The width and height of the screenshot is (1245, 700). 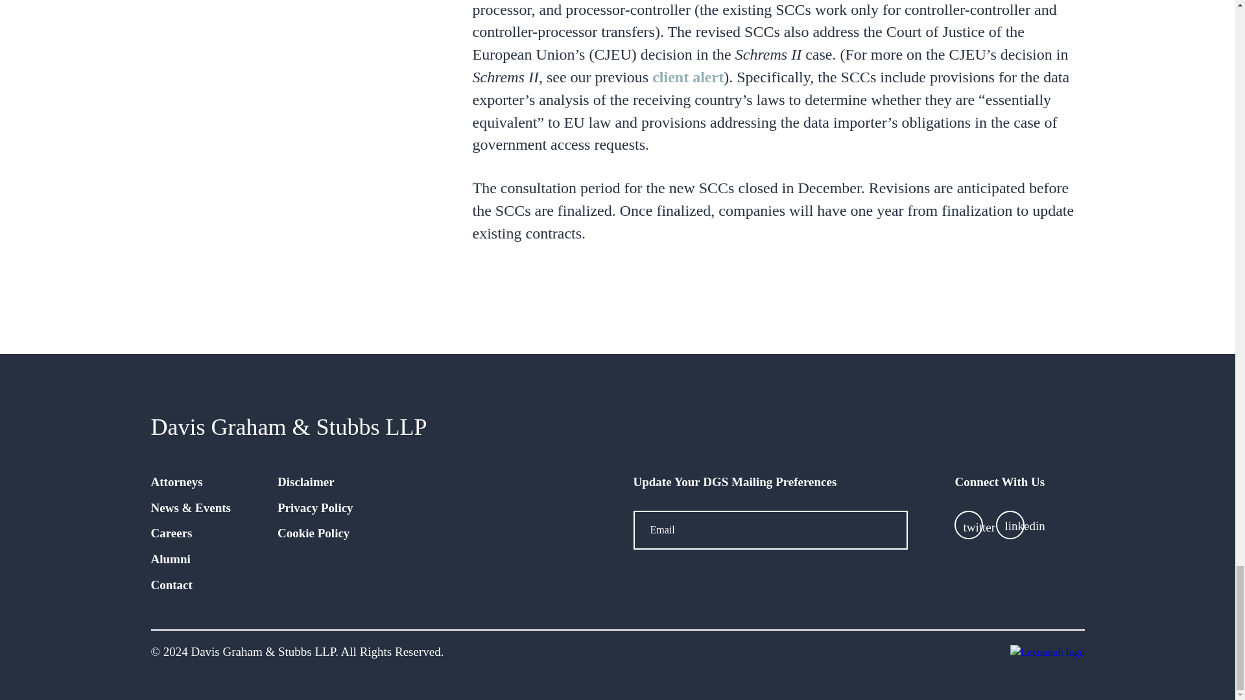 What do you see at coordinates (170, 559) in the screenshot?
I see `Alumni` at bounding box center [170, 559].